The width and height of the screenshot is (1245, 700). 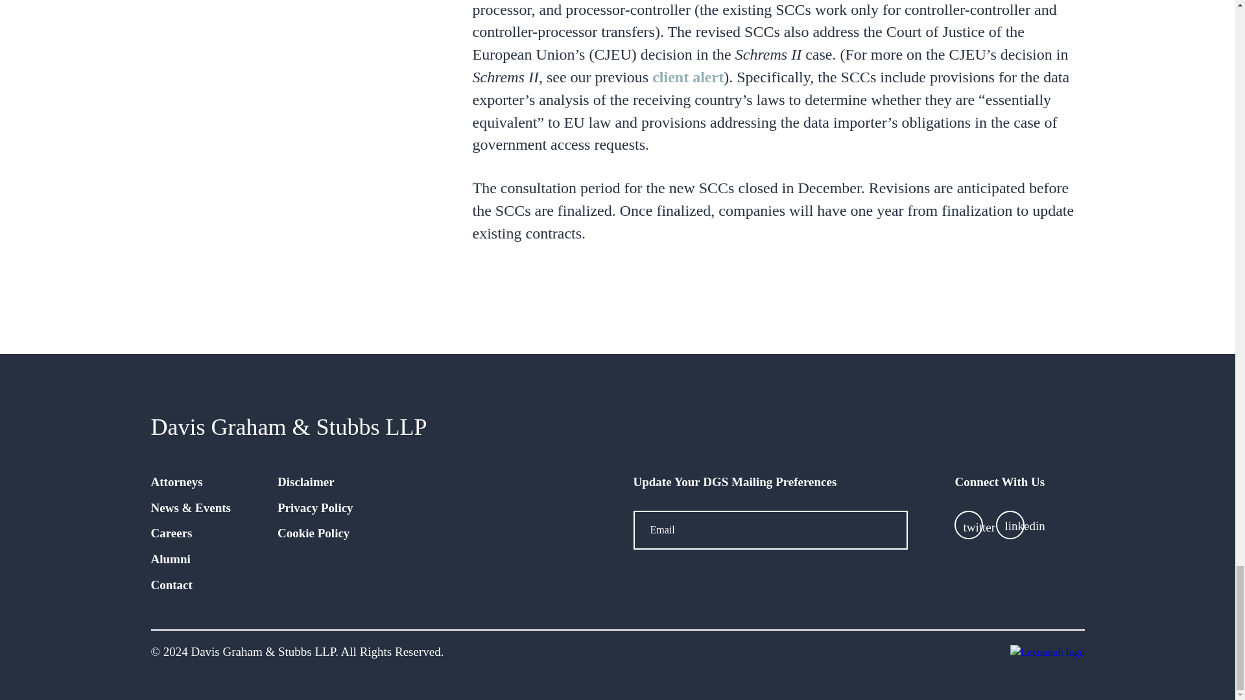 What do you see at coordinates (170, 559) in the screenshot?
I see `Alumni` at bounding box center [170, 559].